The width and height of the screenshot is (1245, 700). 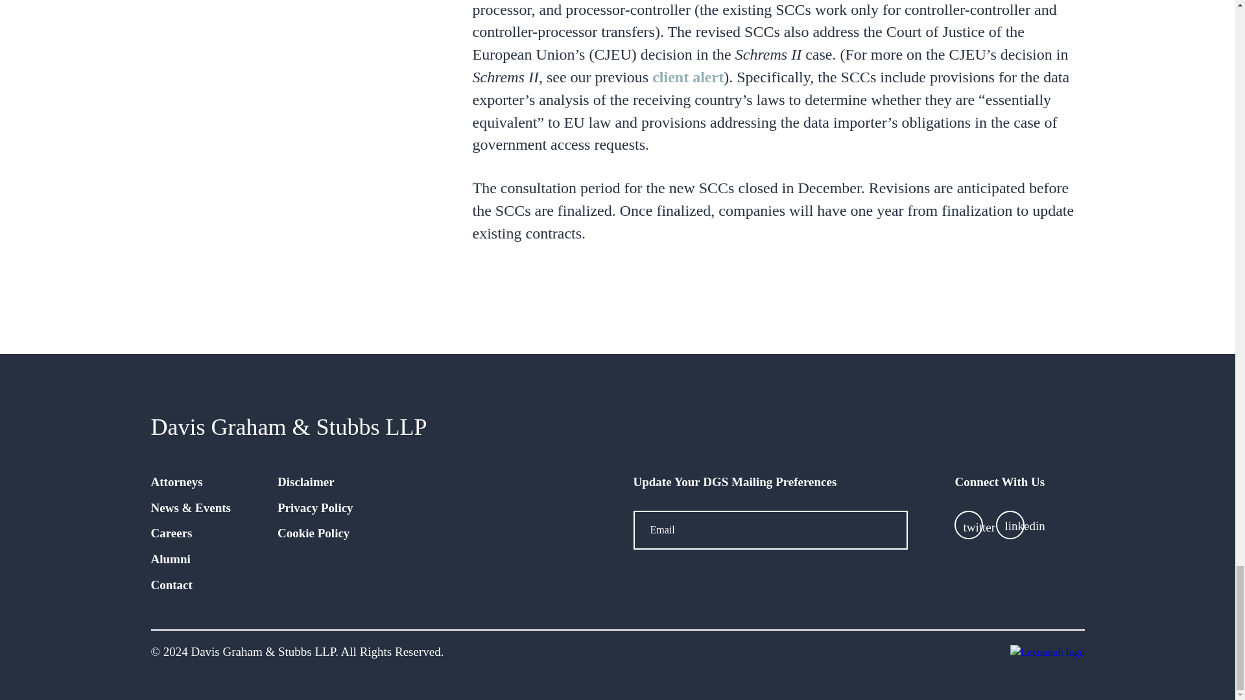 What do you see at coordinates (170, 559) in the screenshot?
I see `Alumni` at bounding box center [170, 559].